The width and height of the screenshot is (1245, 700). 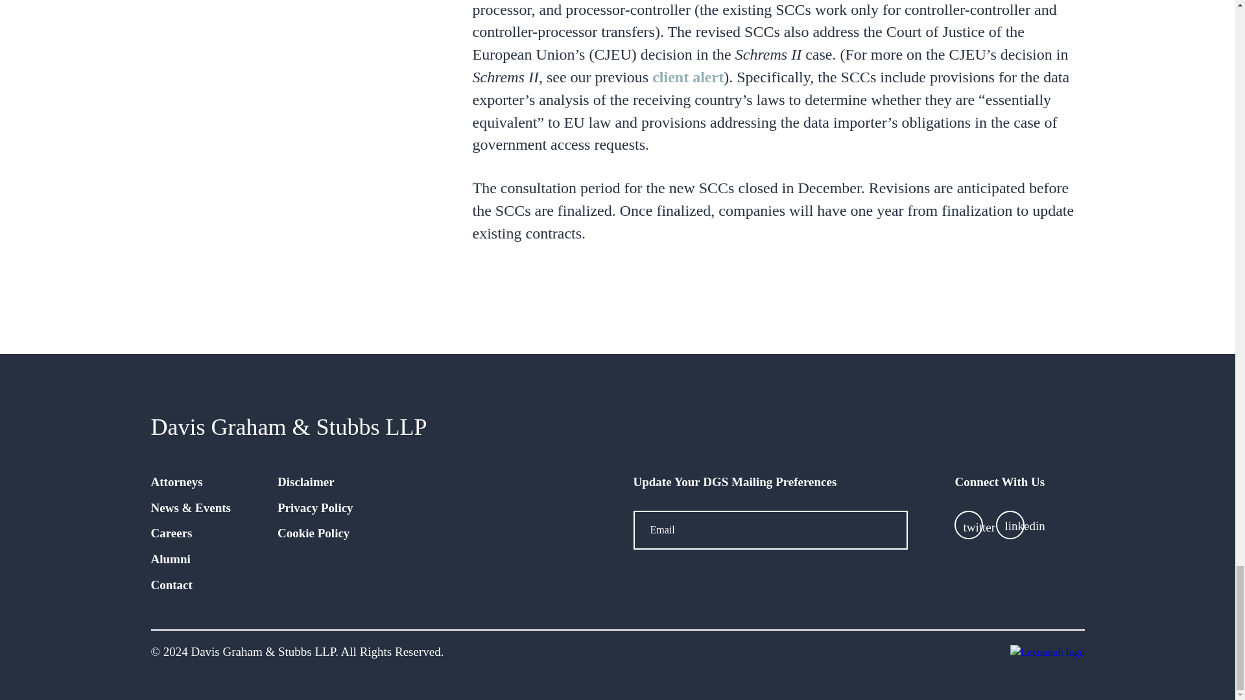 What do you see at coordinates (170, 559) in the screenshot?
I see `Alumni` at bounding box center [170, 559].